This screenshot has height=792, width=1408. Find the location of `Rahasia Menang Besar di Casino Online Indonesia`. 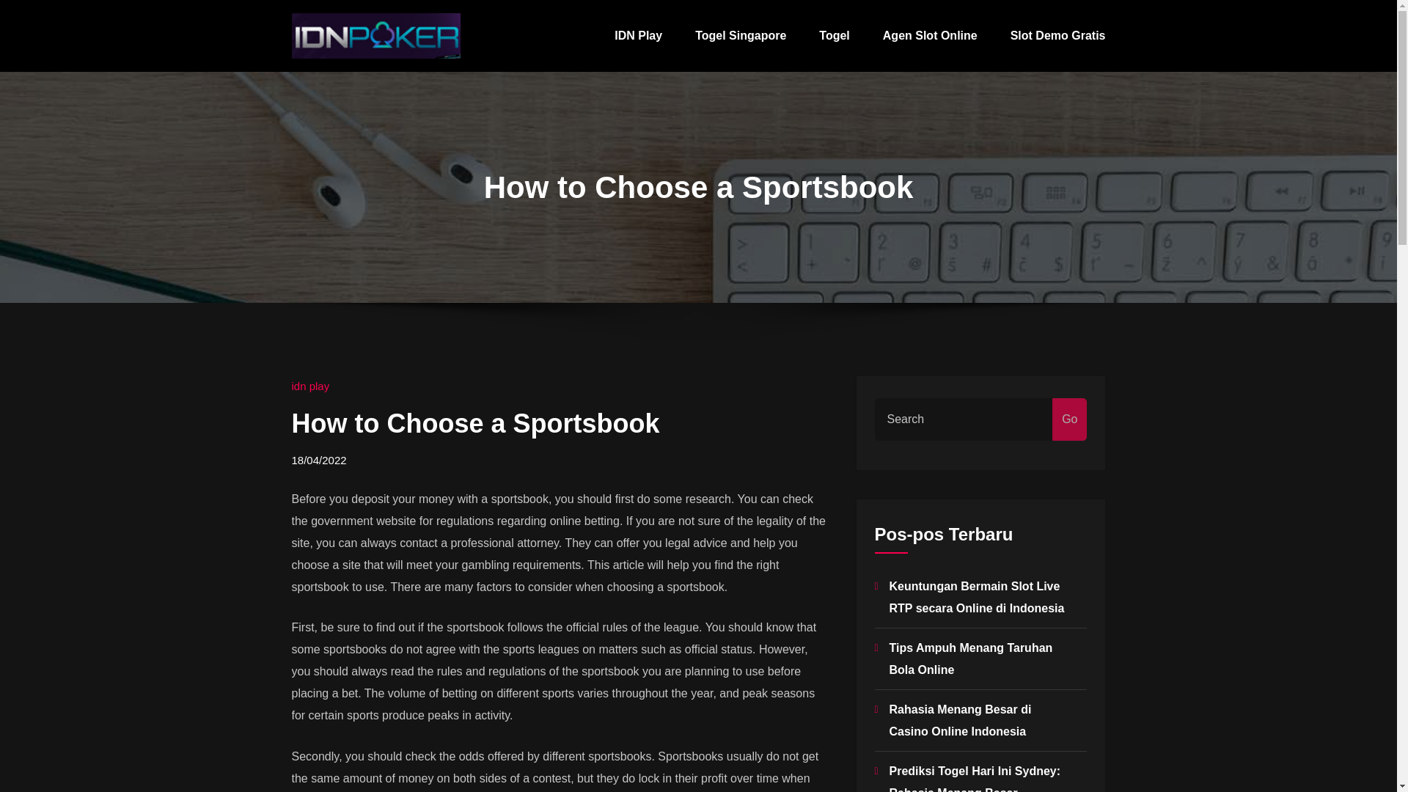

Rahasia Menang Besar di Casino Online Indonesia is located at coordinates (959, 720).